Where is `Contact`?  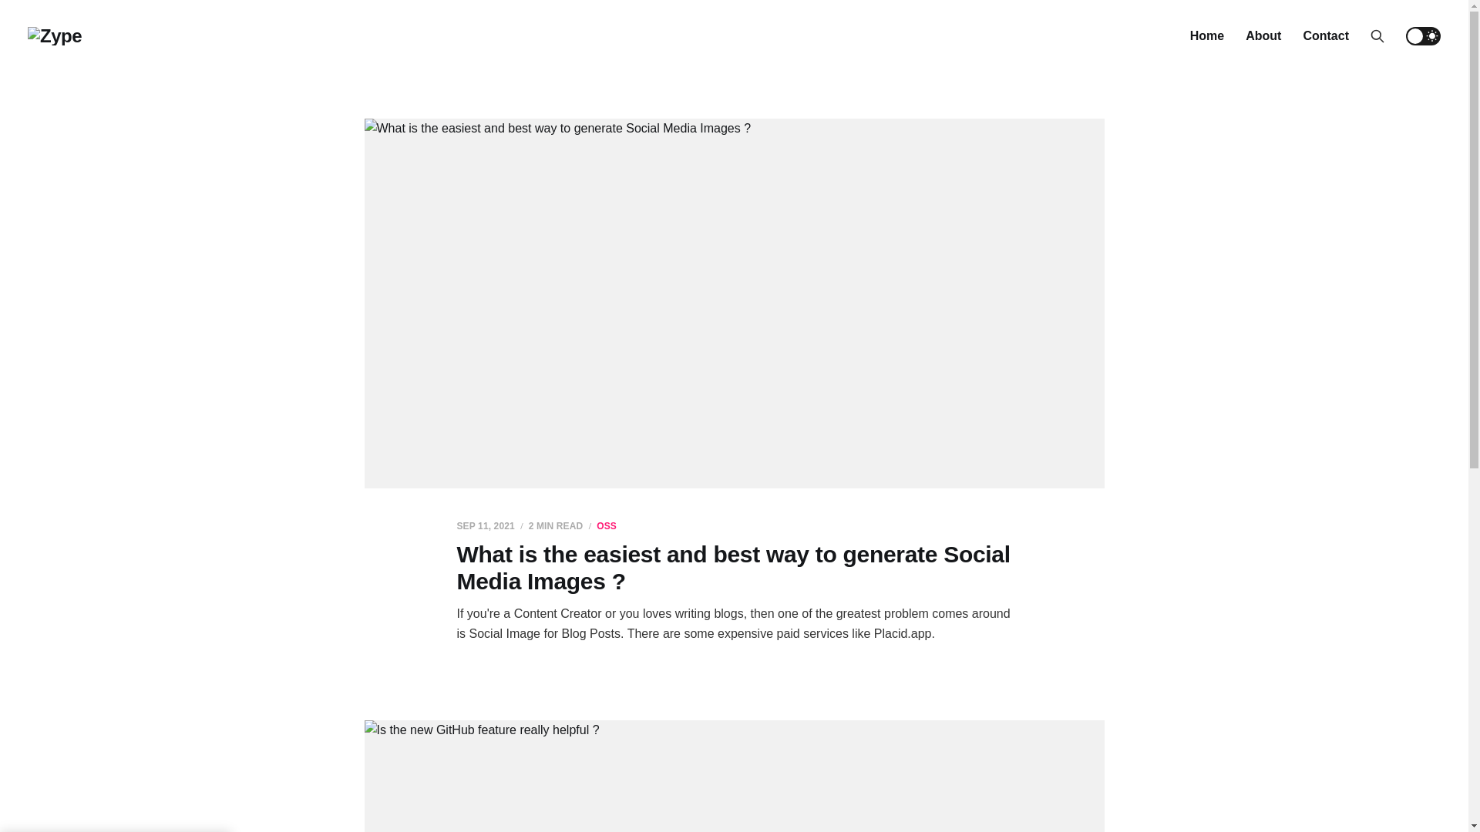
Contact is located at coordinates (1326, 35).